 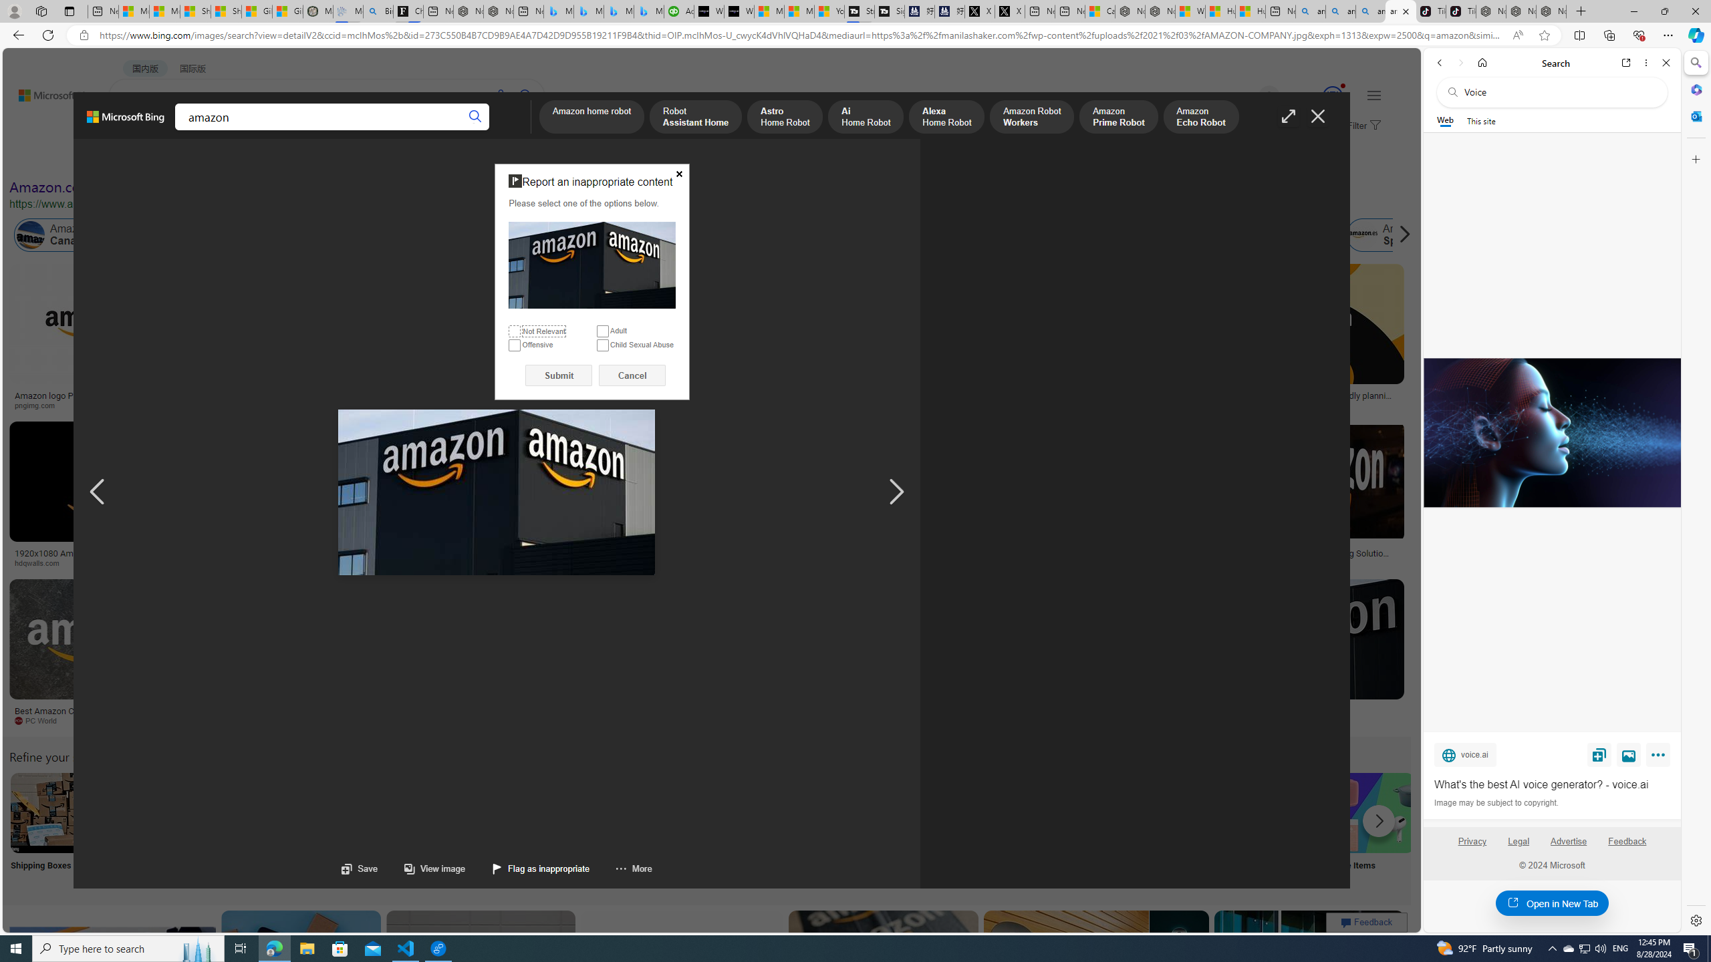 I want to click on Amazon Package Delivery, so click(x=492, y=812).